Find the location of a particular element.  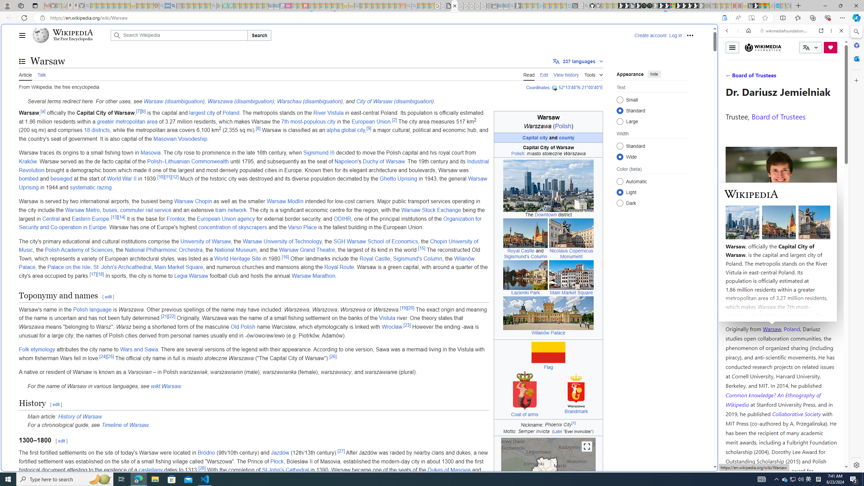

Search Wikipedia is located at coordinates (179, 35).